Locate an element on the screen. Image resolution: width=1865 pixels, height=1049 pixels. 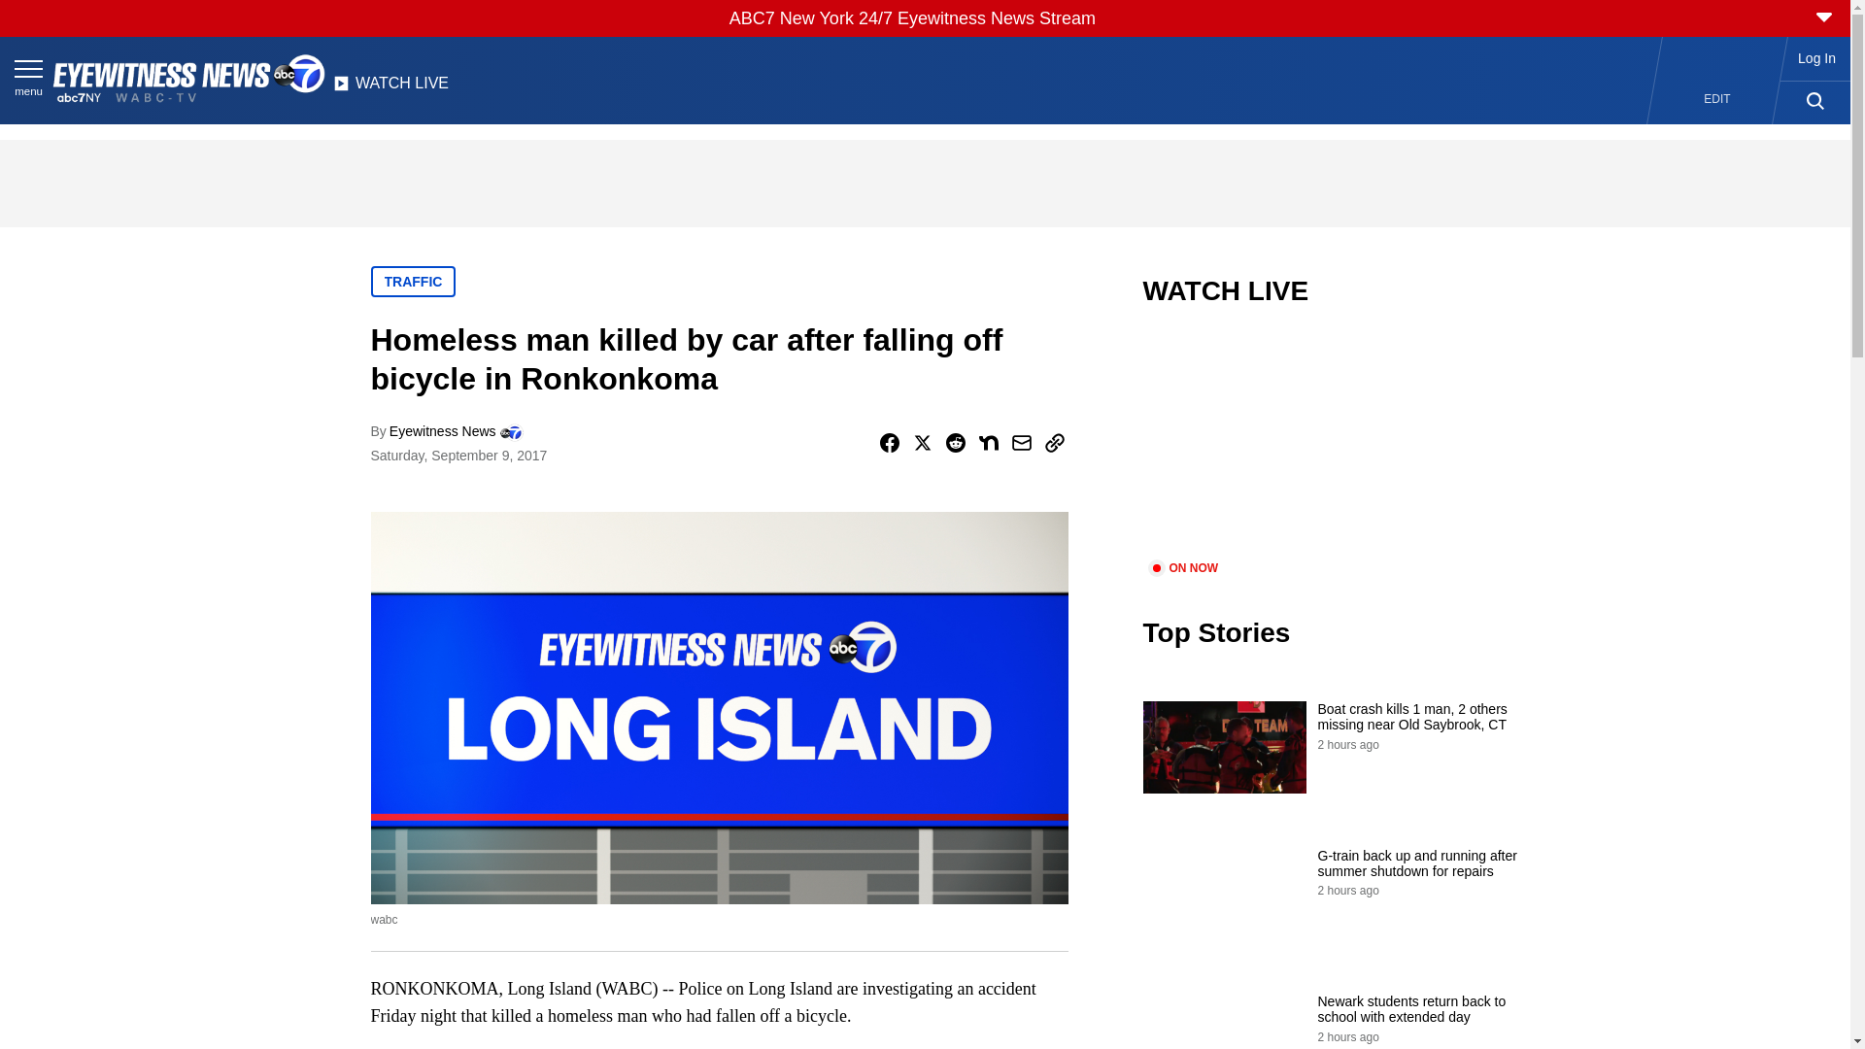
WATCH LIVE is located at coordinates (390, 88).